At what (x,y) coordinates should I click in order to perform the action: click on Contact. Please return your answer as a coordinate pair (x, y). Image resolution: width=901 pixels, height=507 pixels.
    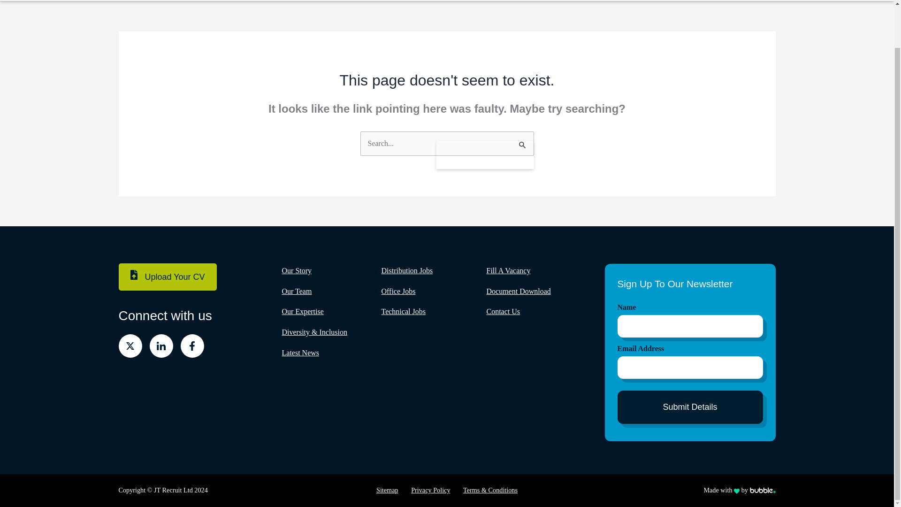
    Looking at the image, I should click on (539, 0).